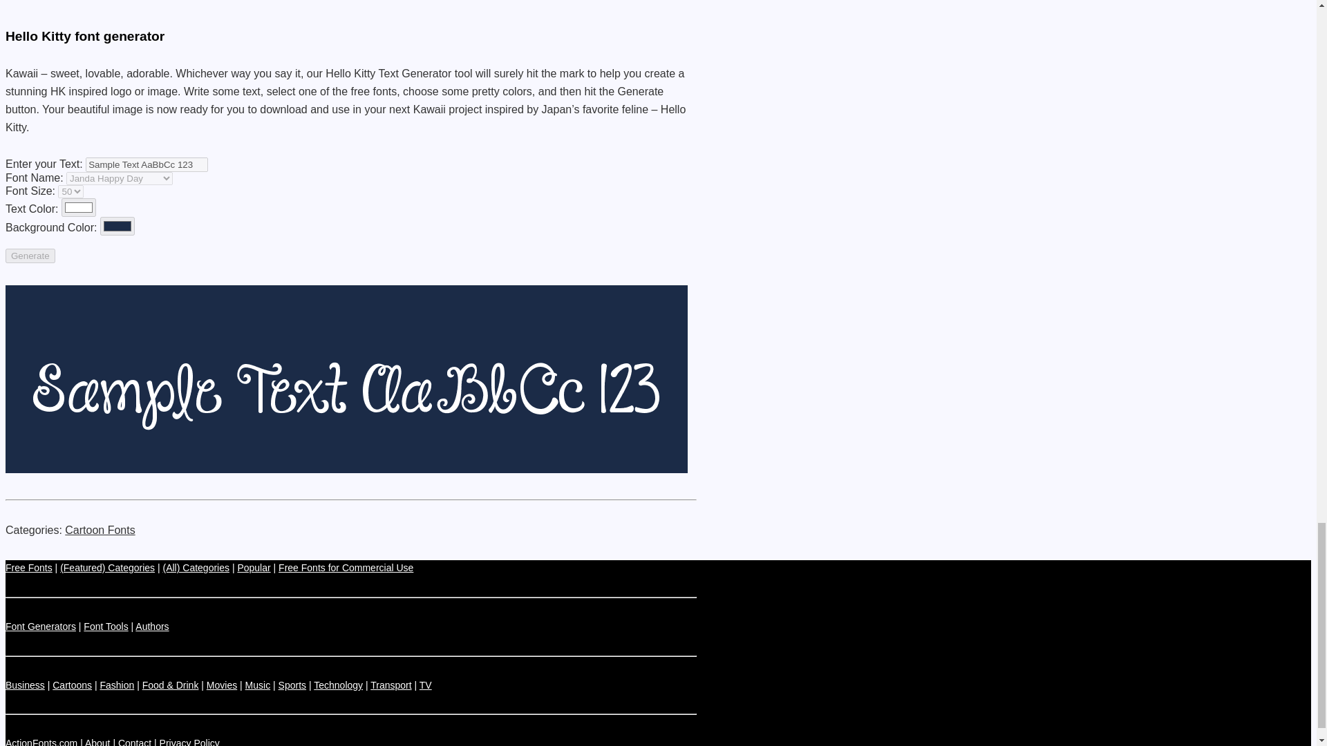 The height and width of the screenshot is (746, 1327). I want to click on Font Tools, so click(105, 626).